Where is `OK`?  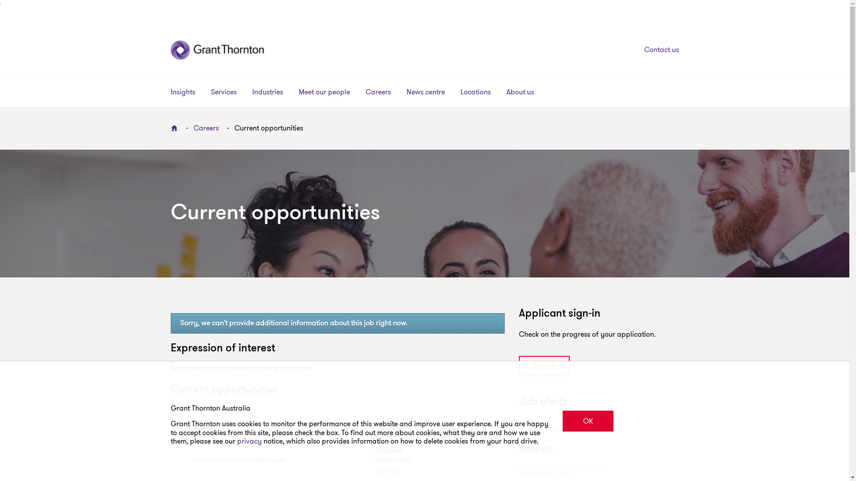 OK is located at coordinates (588, 421).